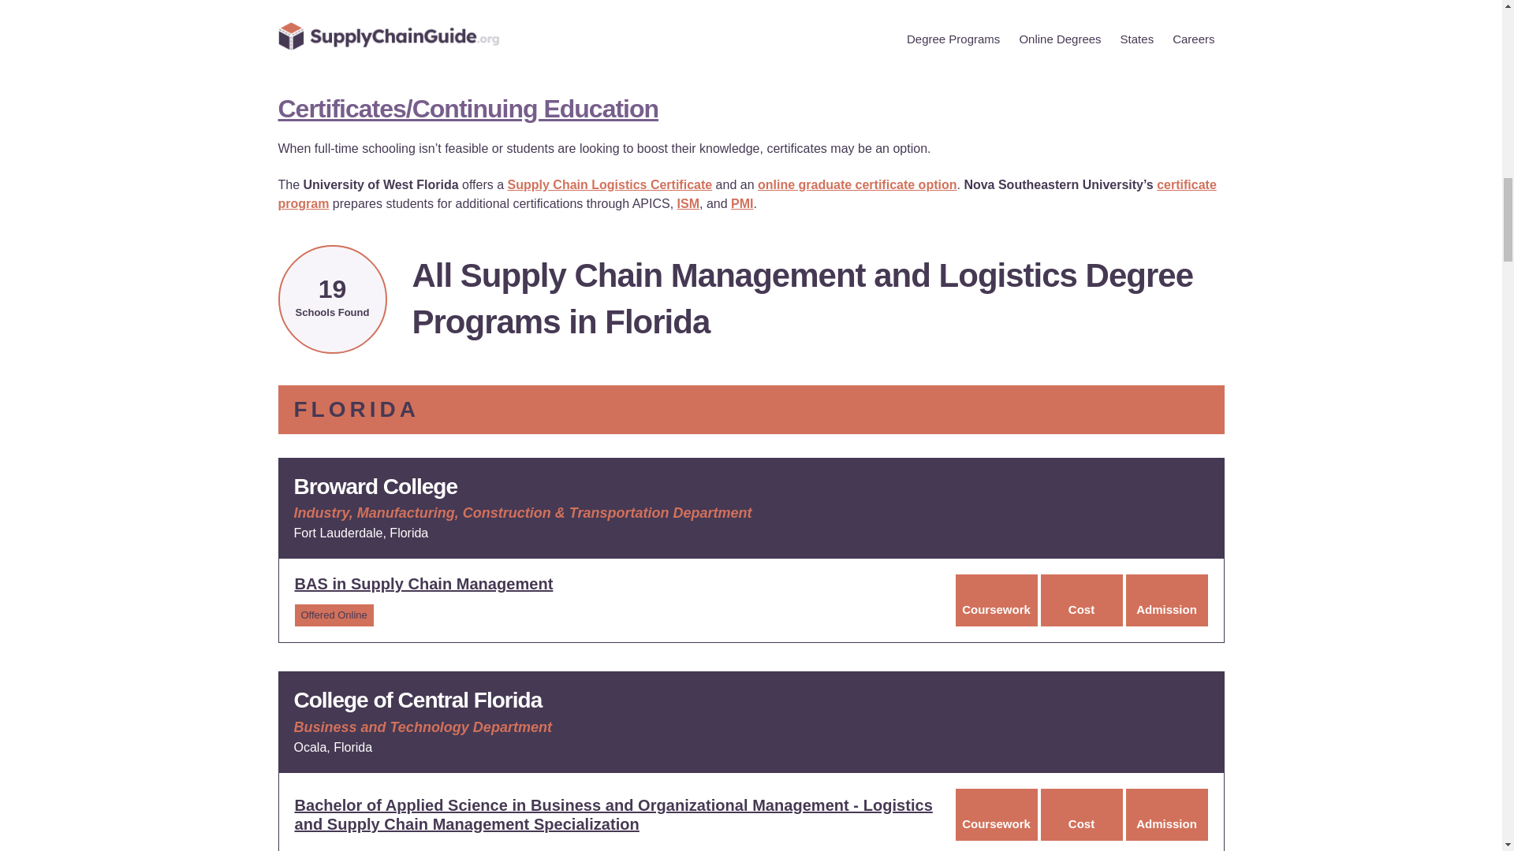 The image size is (1514, 851). What do you see at coordinates (424, 583) in the screenshot?
I see `Click here to visit the program home page` at bounding box center [424, 583].